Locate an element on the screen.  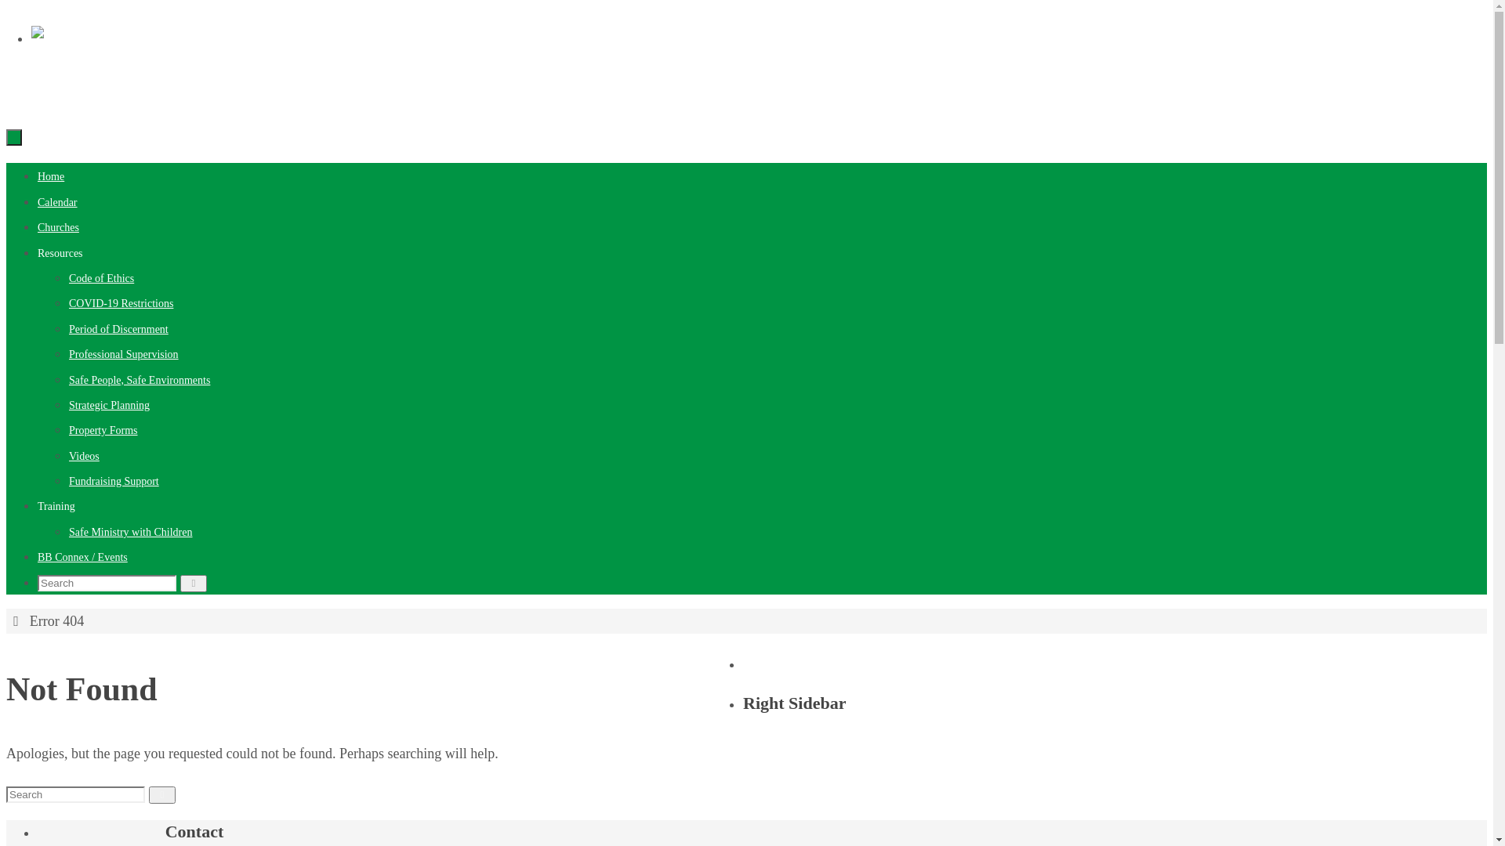
Professional Supervision is located at coordinates (124, 354).